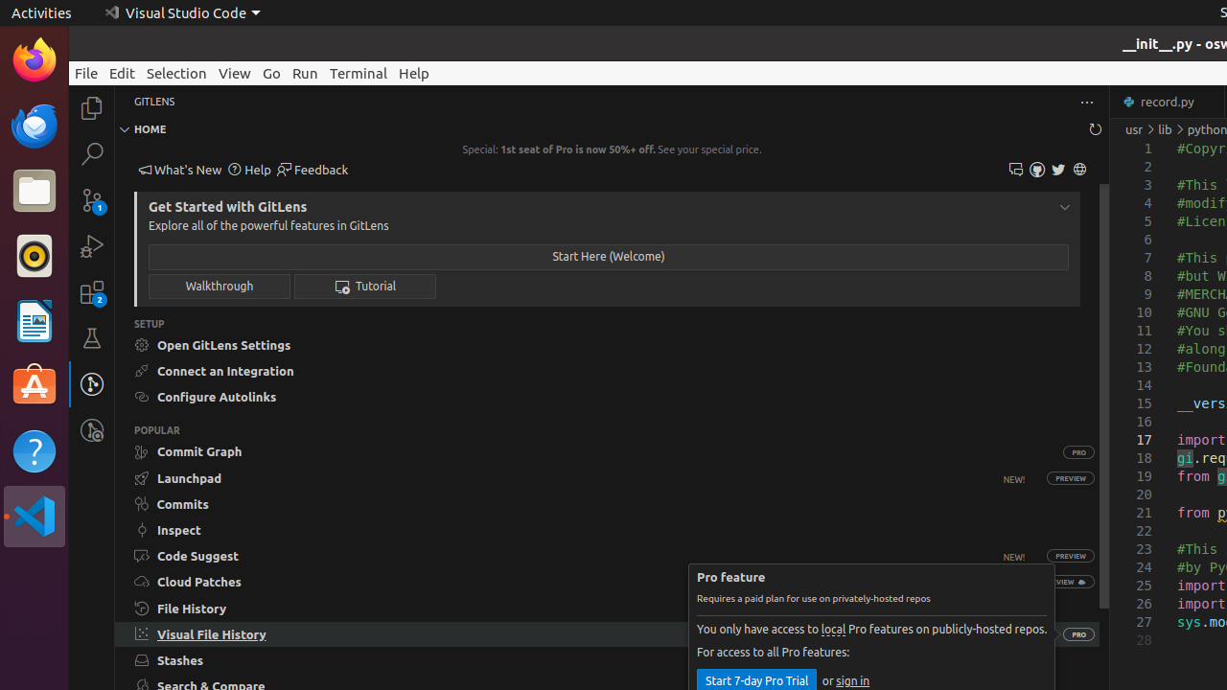 The width and height of the screenshot is (1227, 690). I want to click on Show Commit Graph, so click(589, 451).